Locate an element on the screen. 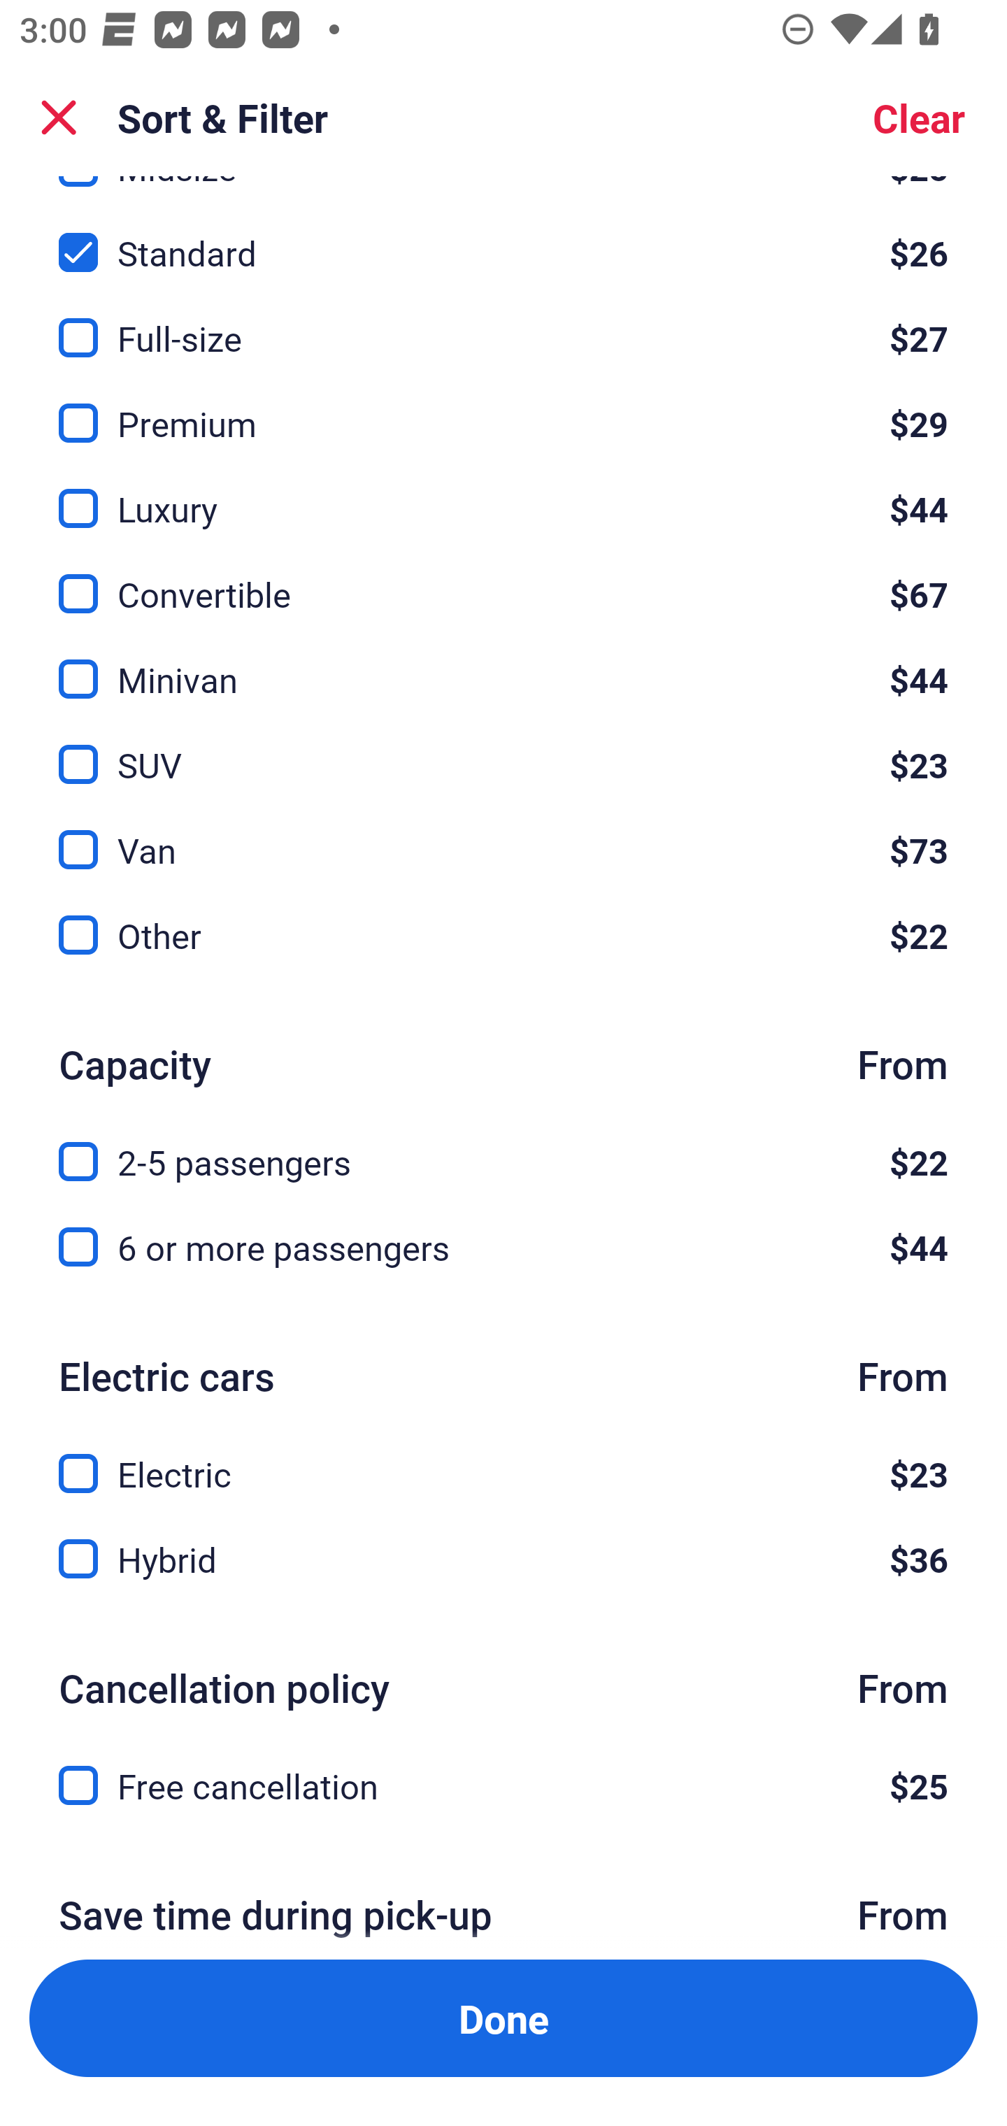 This screenshot has width=1007, height=2126. Close Sort and Filter is located at coordinates (59, 117).